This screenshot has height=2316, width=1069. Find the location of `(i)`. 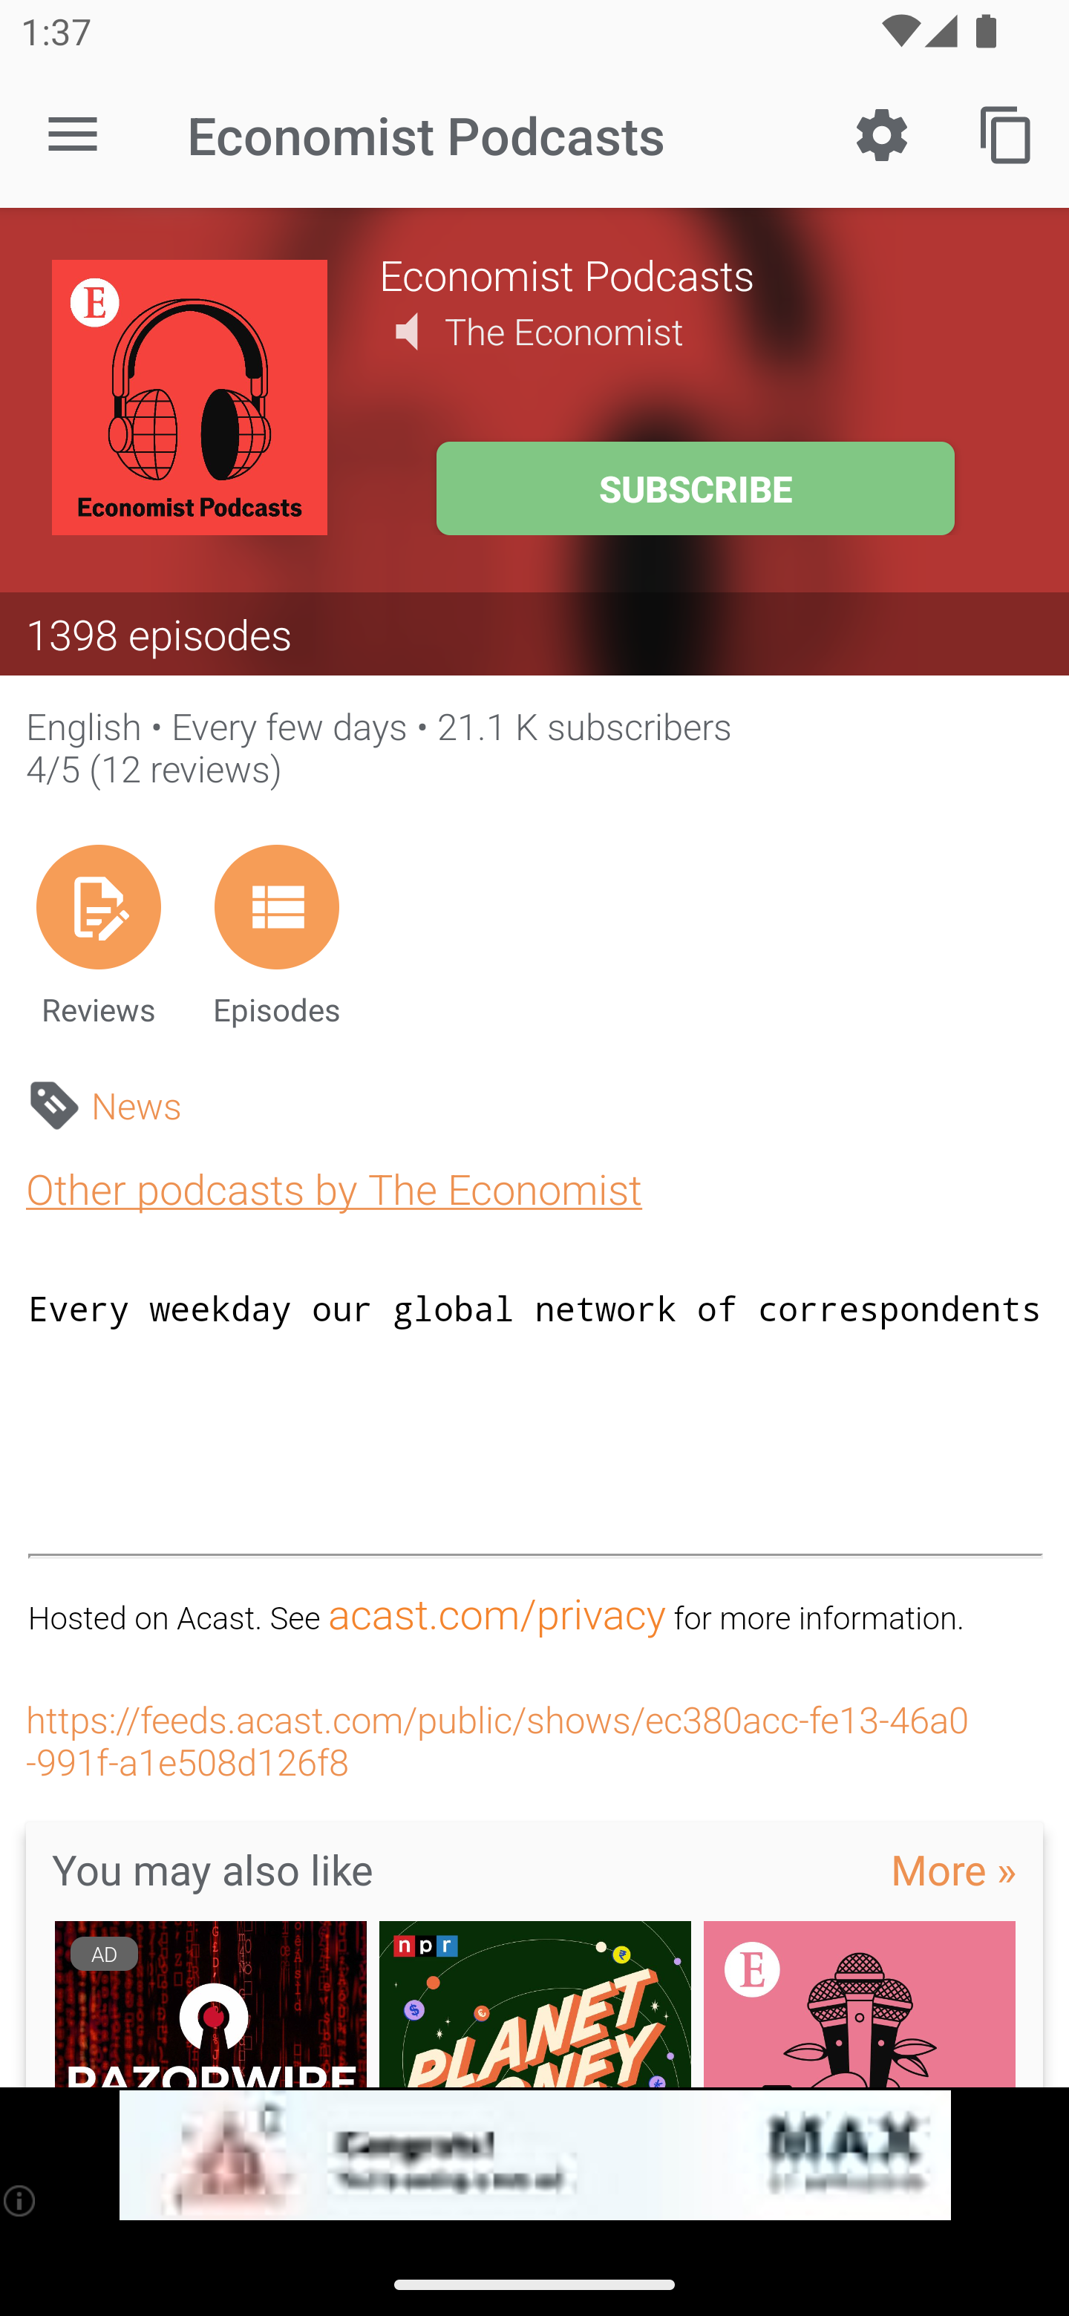

(i) is located at coordinates (21, 2200).